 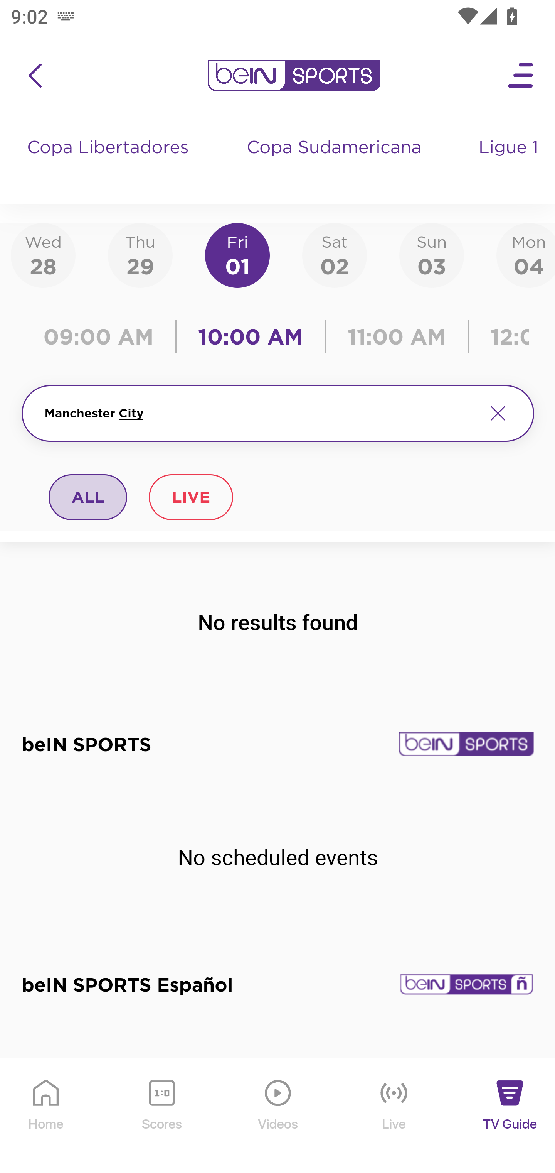 I want to click on 10:00 AM, so click(x=251, y=336).